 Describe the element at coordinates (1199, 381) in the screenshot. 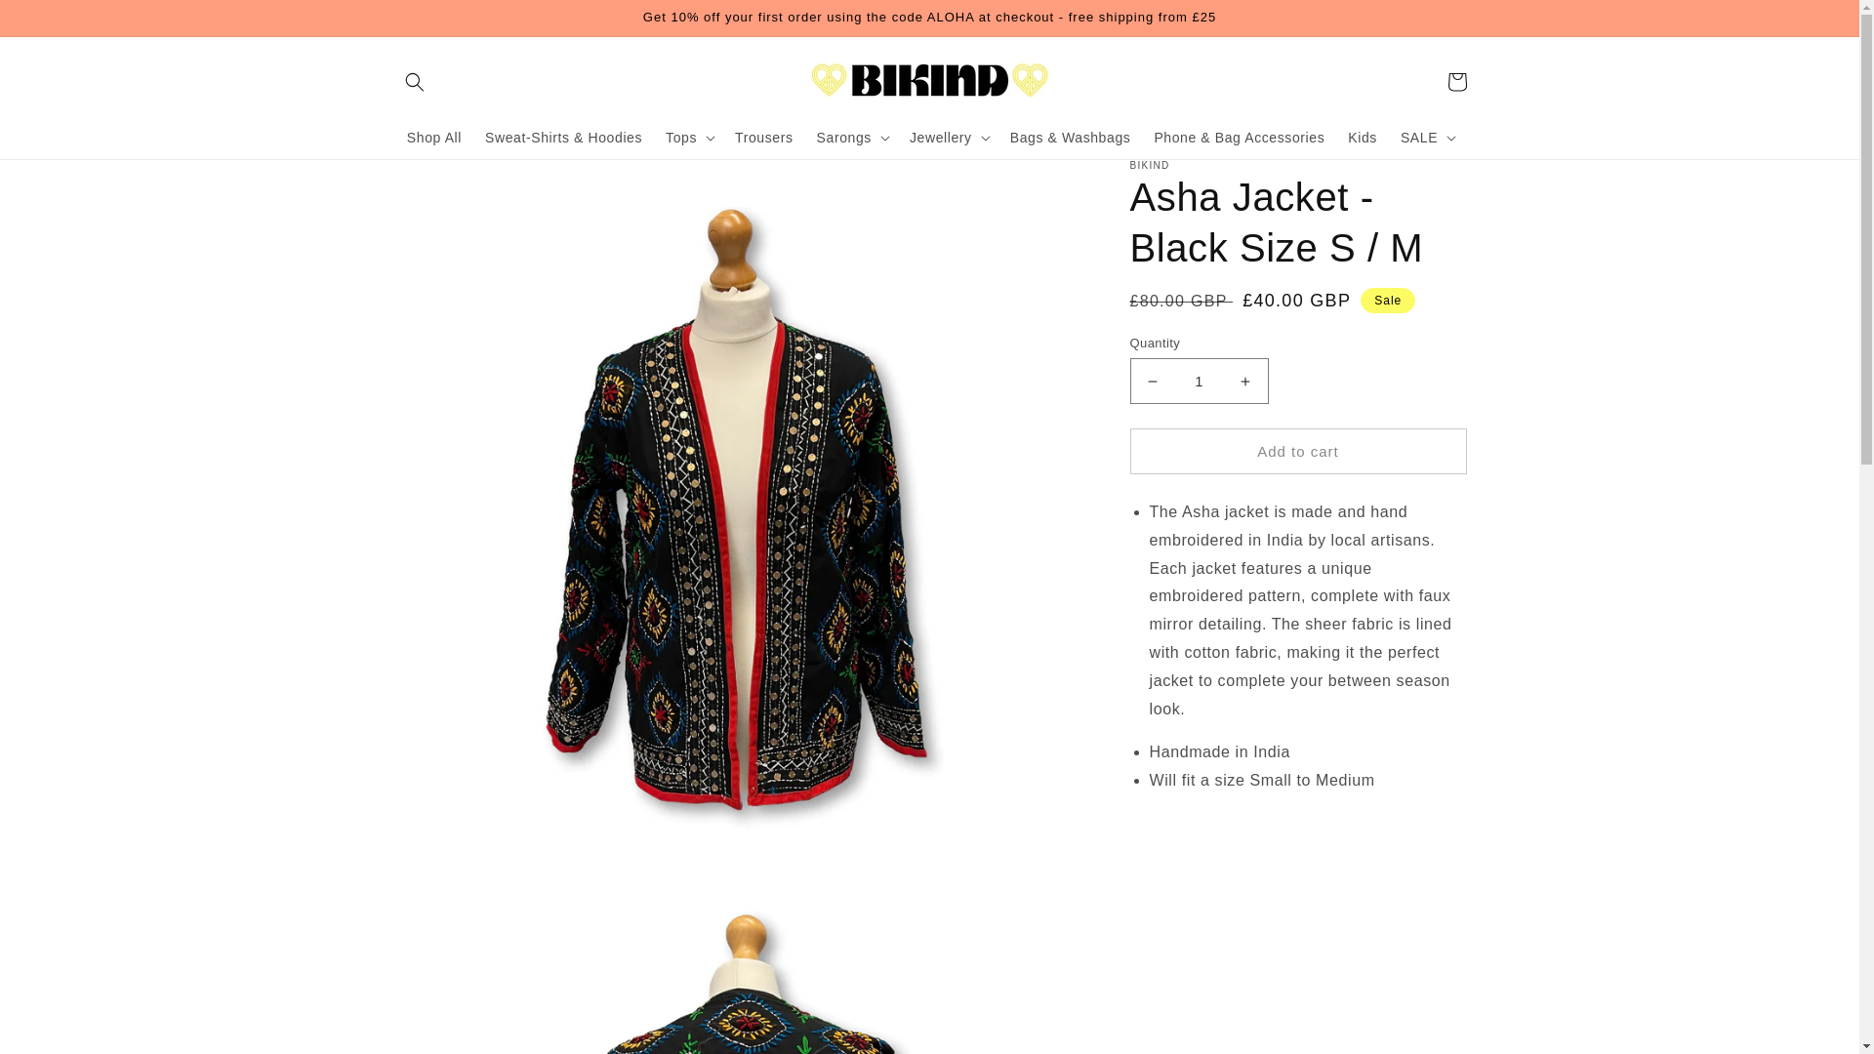

I see `1` at that location.